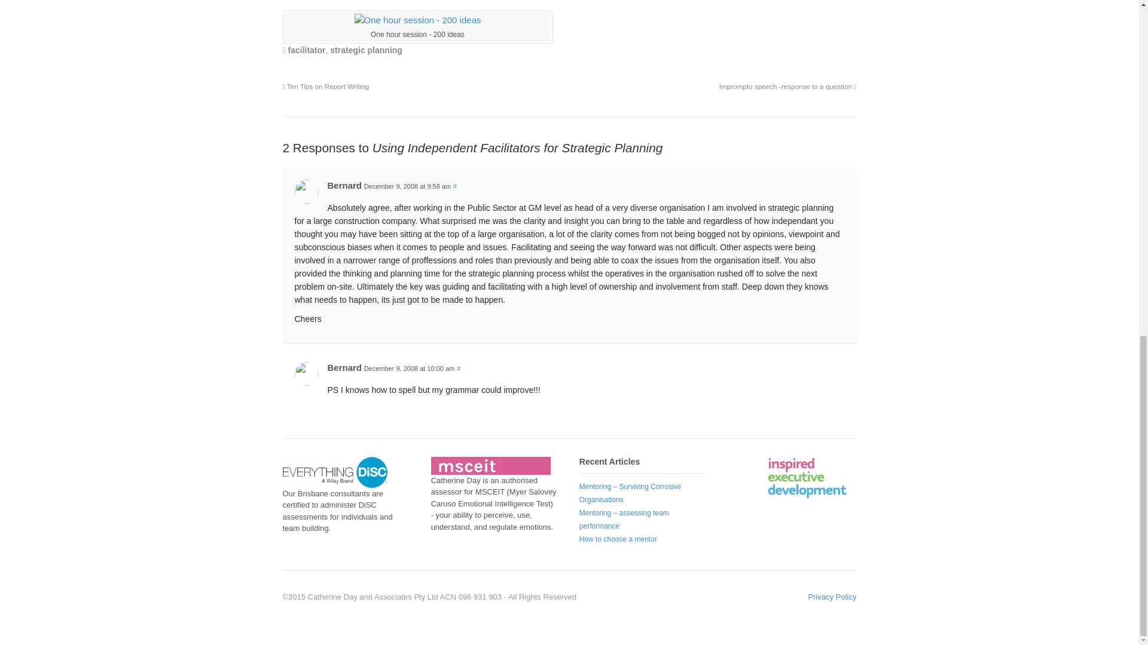  What do you see at coordinates (832, 597) in the screenshot?
I see `Privacy Policy` at bounding box center [832, 597].